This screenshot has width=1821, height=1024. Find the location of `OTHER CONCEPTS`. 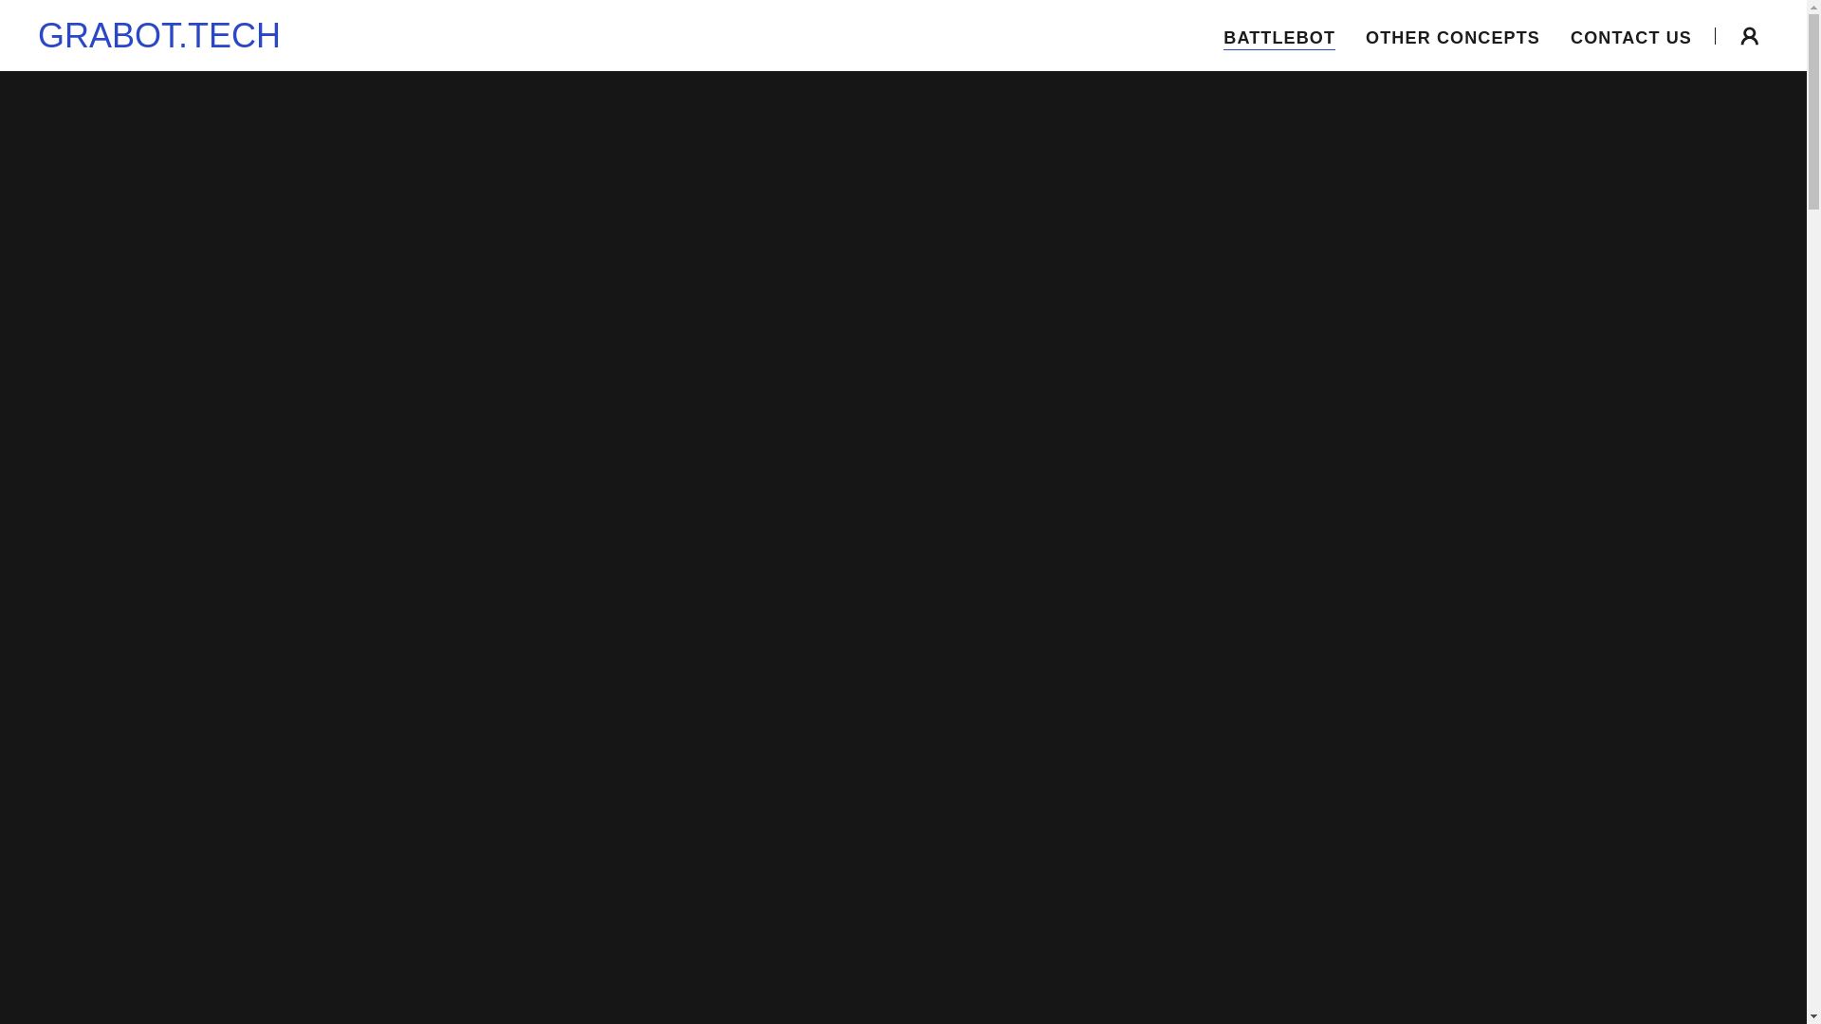

OTHER CONCEPTS is located at coordinates (1453, 38).